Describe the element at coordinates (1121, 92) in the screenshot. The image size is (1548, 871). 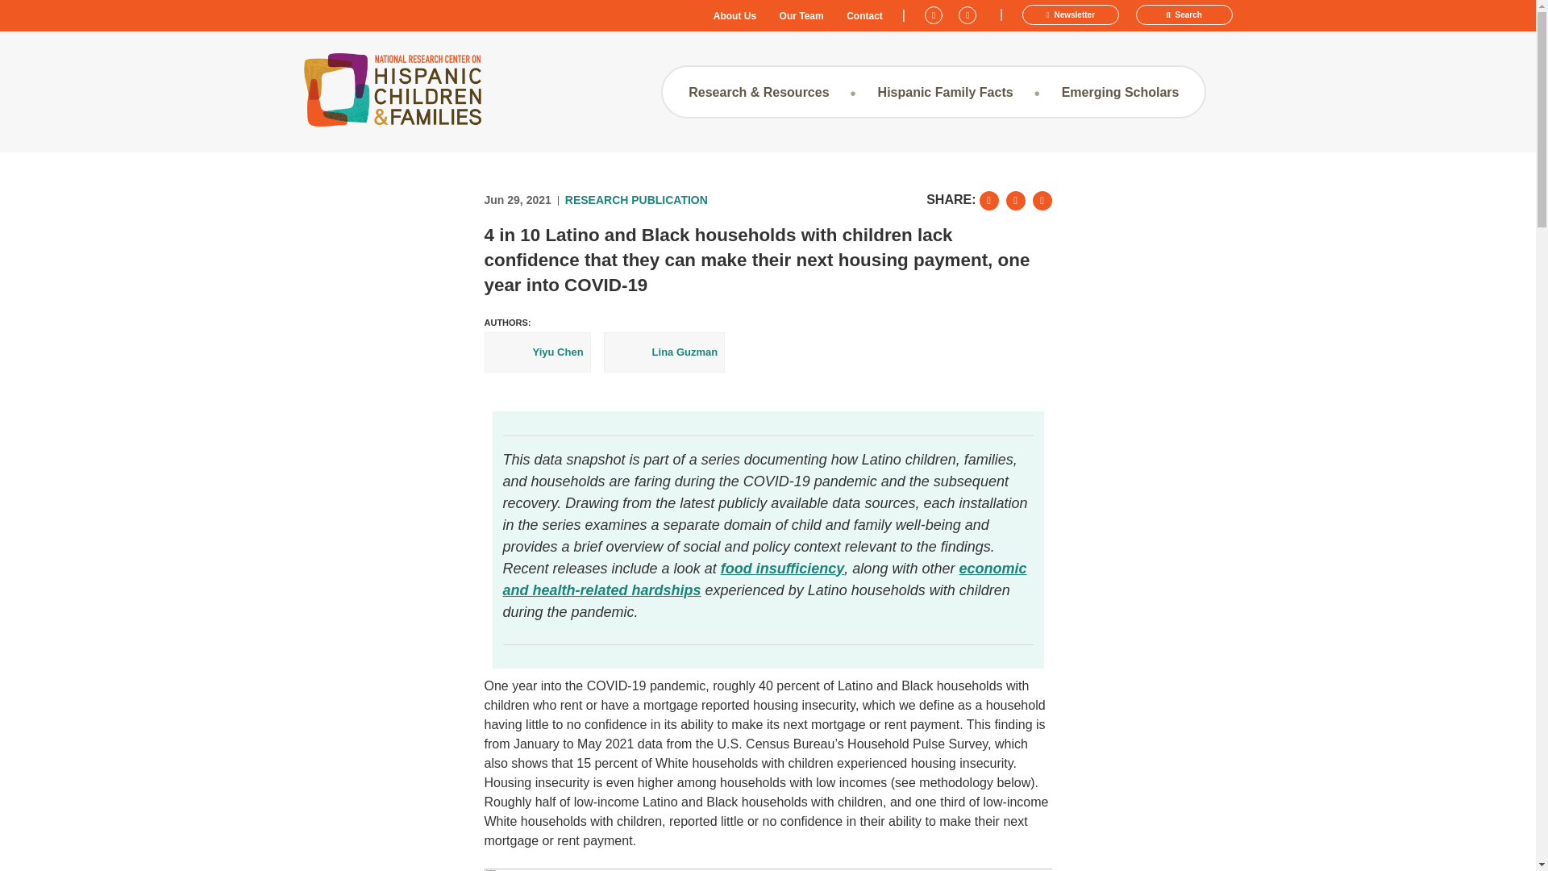
I see `Emerging Scholars` at that location.